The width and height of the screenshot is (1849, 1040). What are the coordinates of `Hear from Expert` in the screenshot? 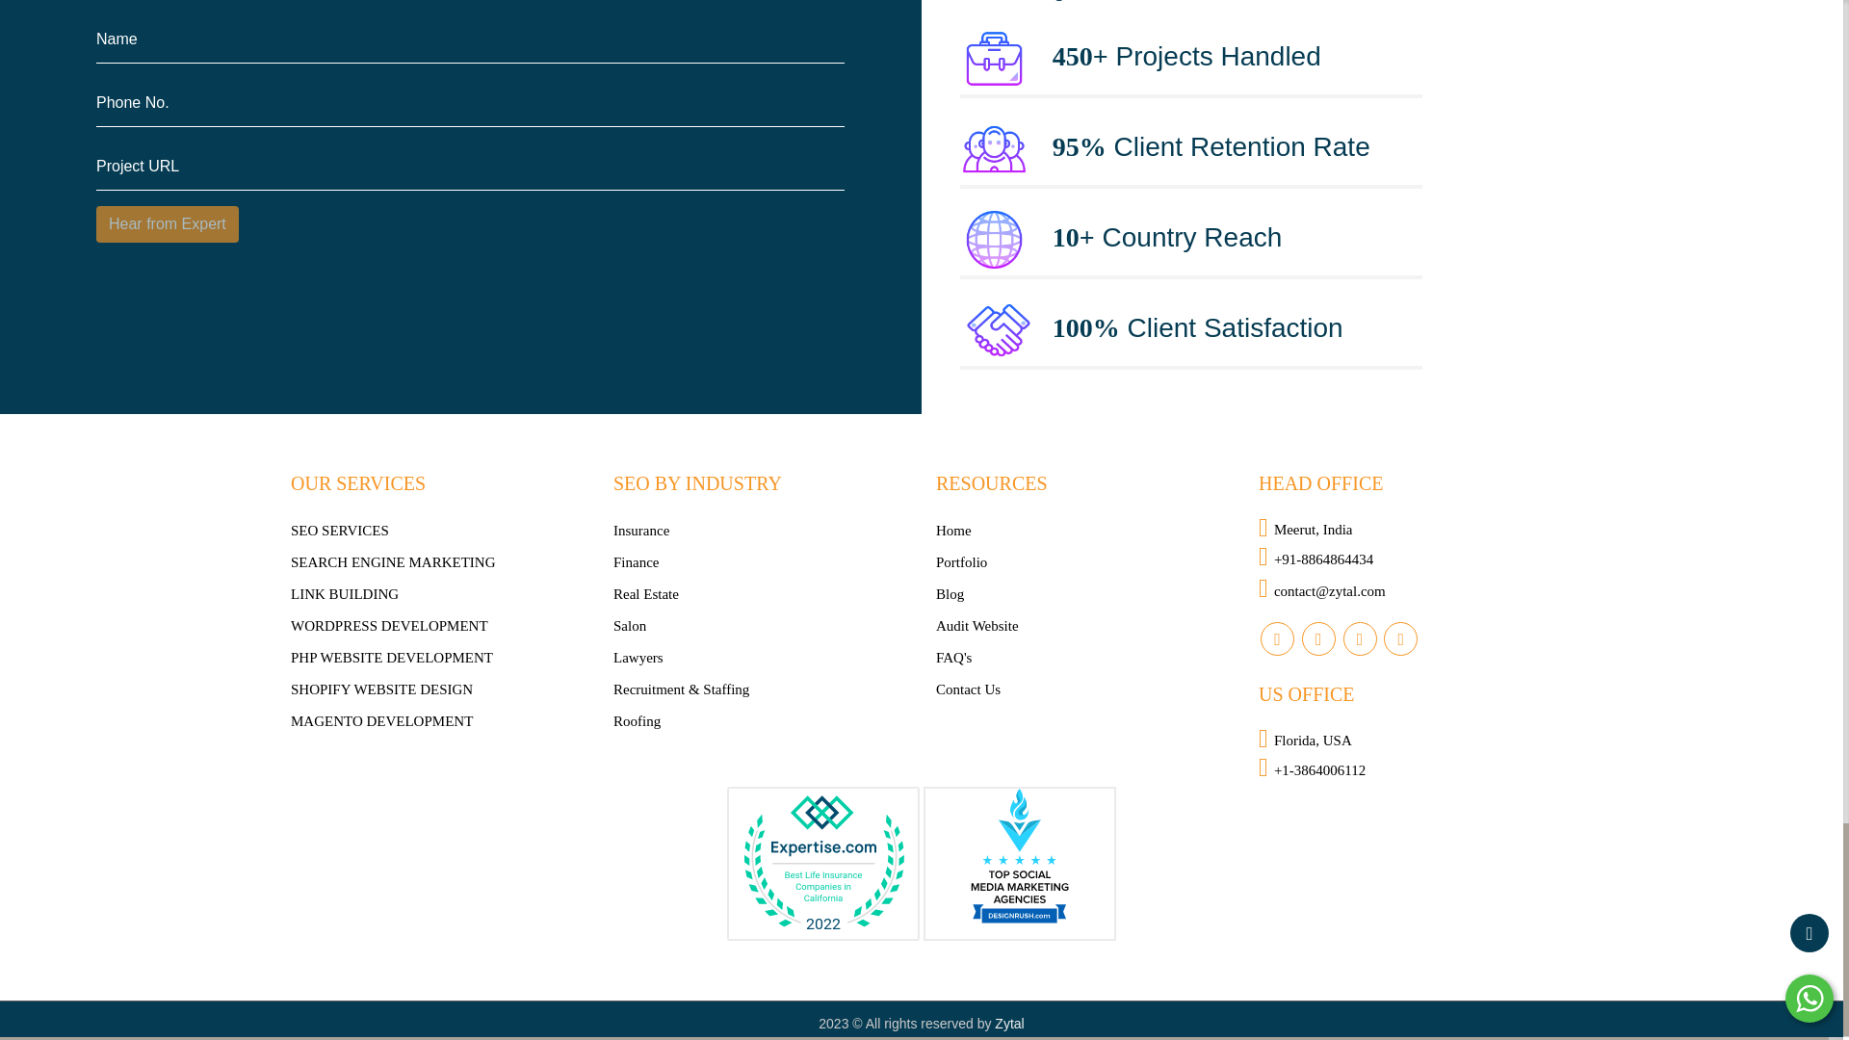 It's located at (167, 223).